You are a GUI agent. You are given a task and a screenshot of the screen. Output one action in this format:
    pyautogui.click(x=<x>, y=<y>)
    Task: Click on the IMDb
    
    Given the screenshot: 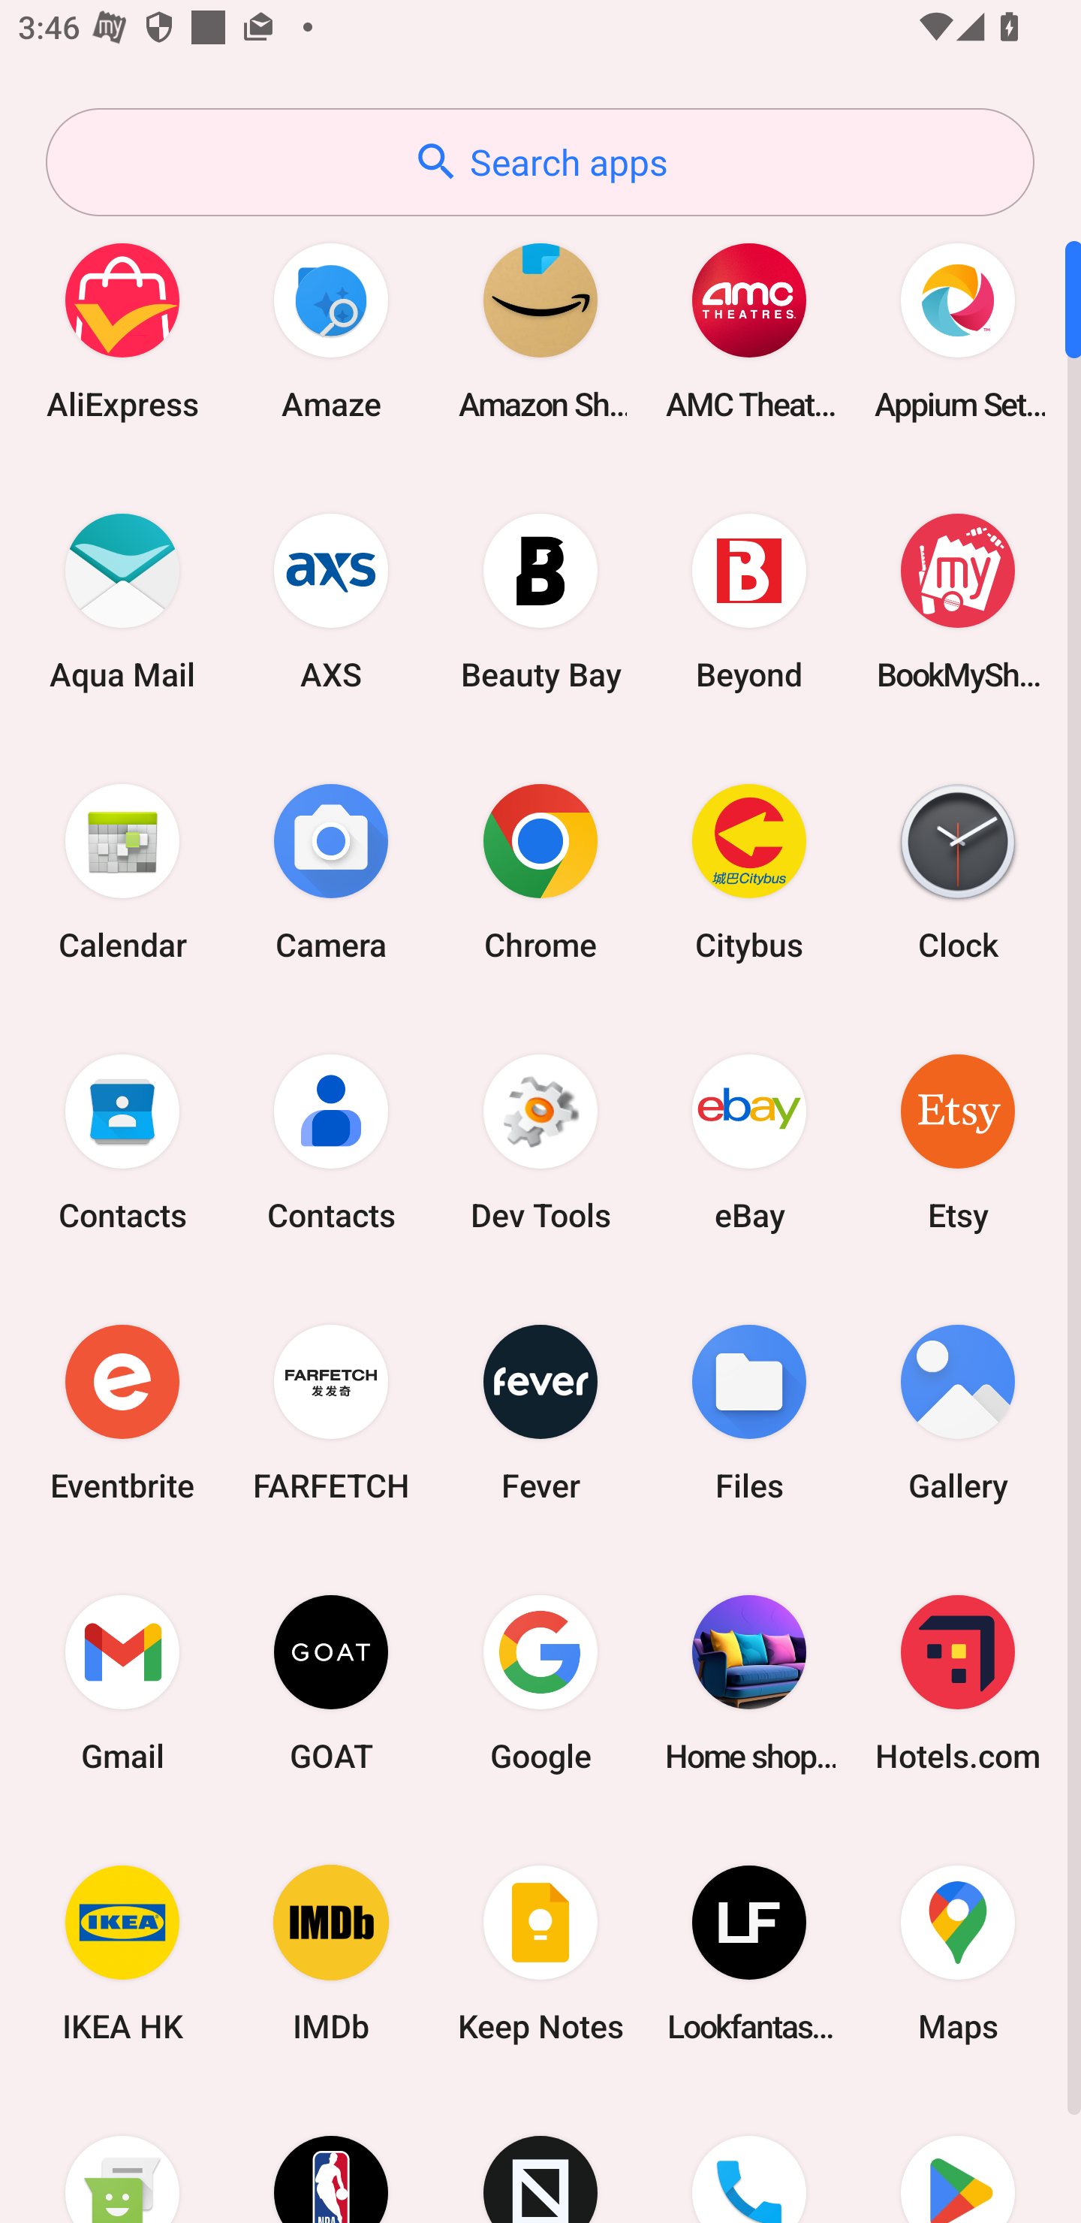 What is the action you would take?
    pyautogui.click(x=331, y=1954)
    